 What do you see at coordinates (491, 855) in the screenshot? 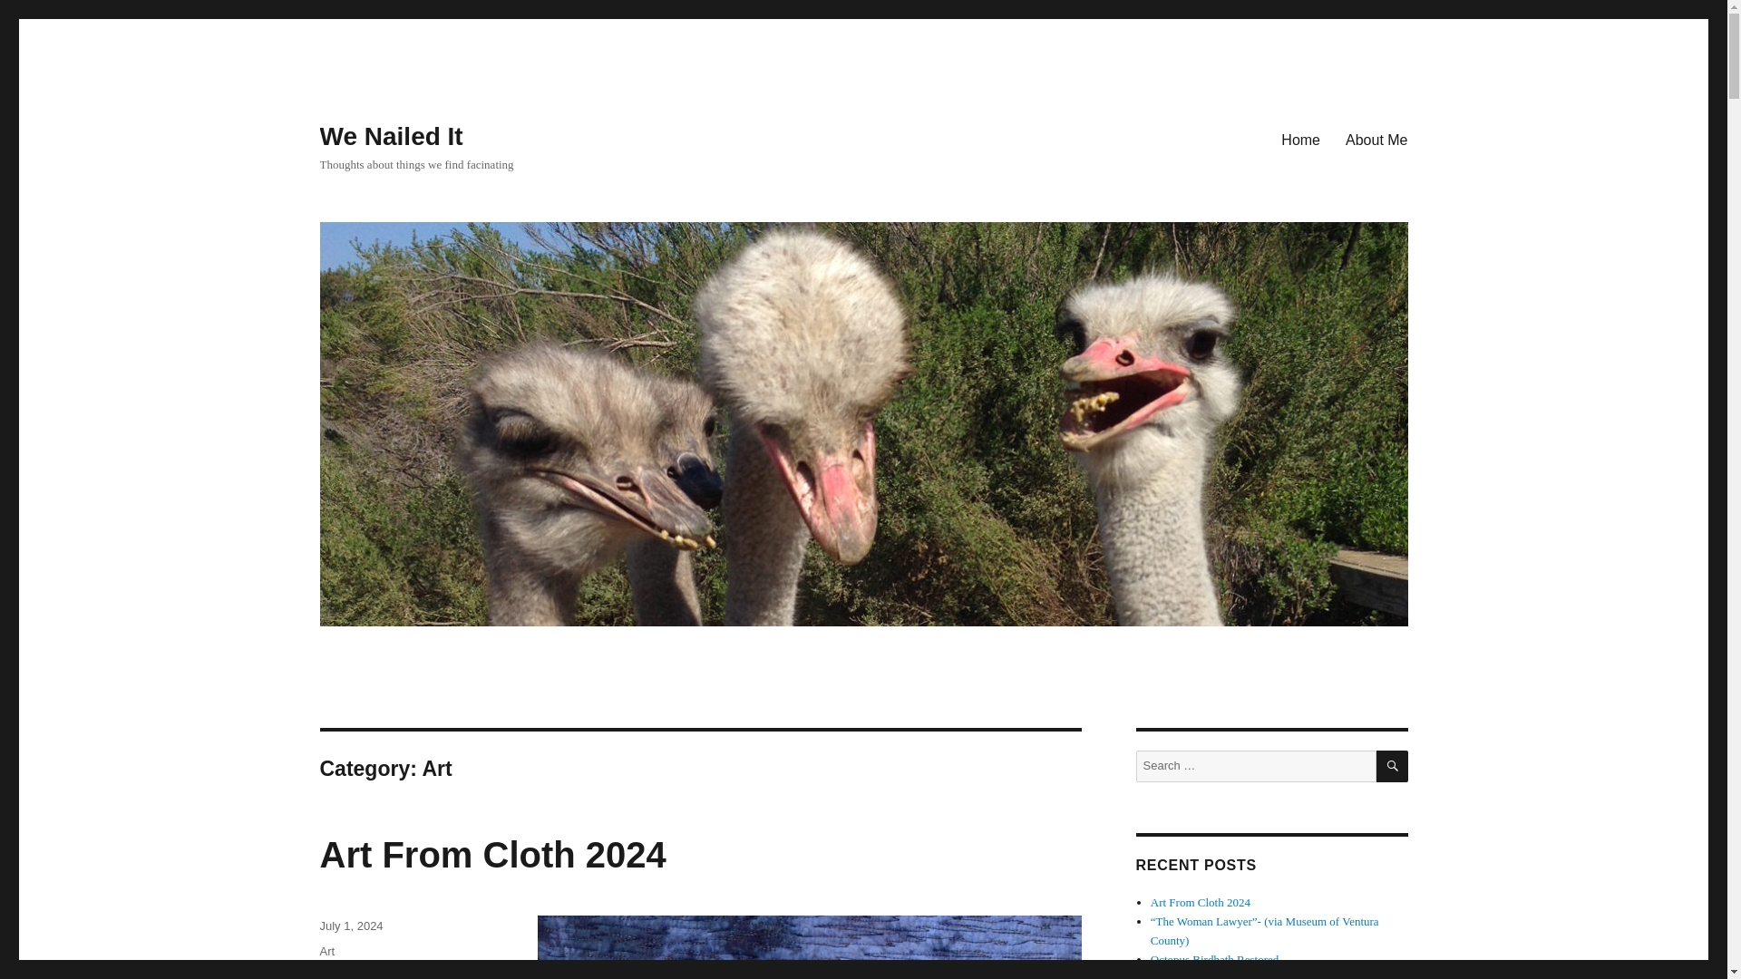
I see `We Nailed It` at bounding box center [491, 855].